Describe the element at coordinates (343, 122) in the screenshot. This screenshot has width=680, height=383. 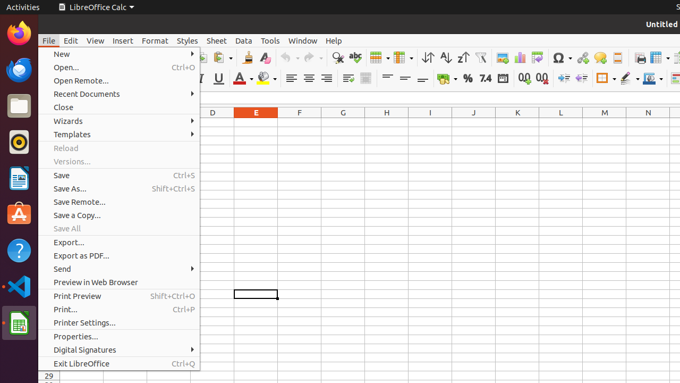
I see `G1` at that location.